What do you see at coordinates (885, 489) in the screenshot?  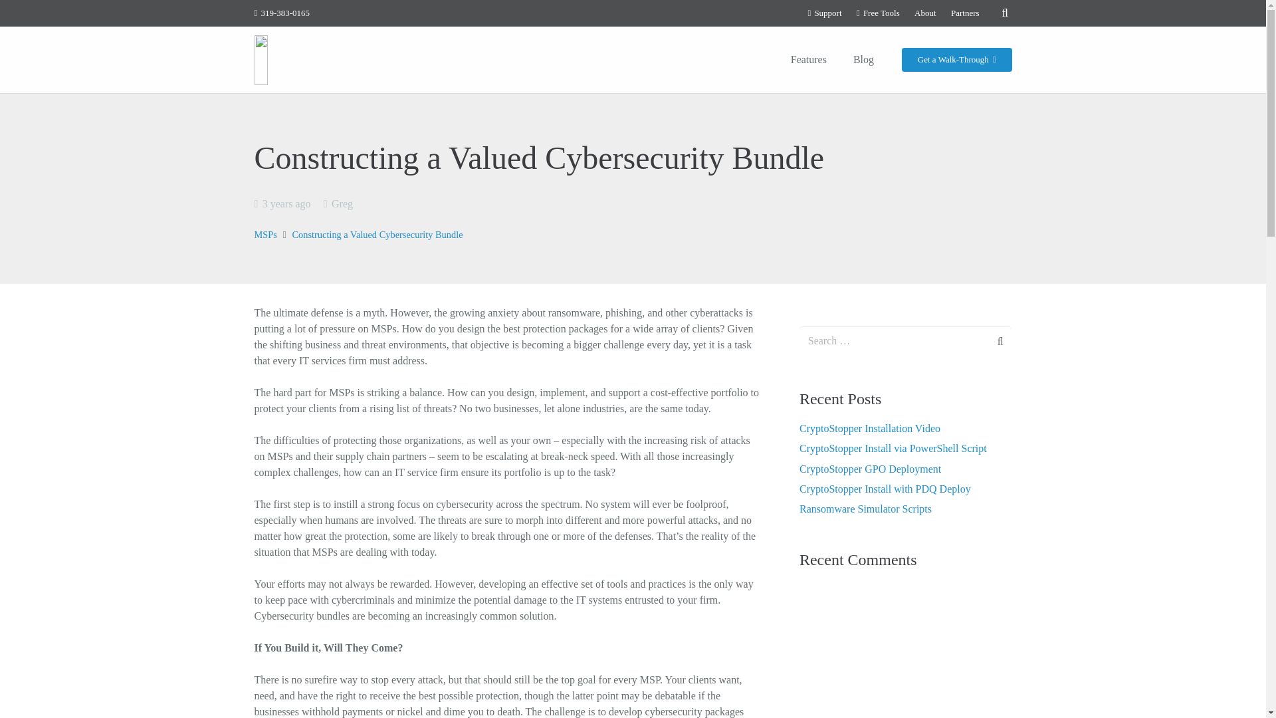 I see `CryptoStopper Install with PDQ Deploy` at bounding box center [885, 489].